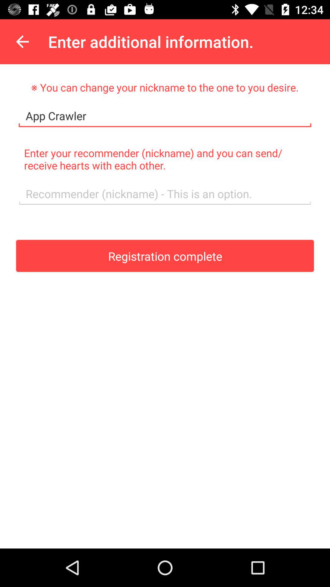 The width and height of the screenshot is (330, 587). I want to click on launch the item below the you can change item, so click(165, 116).